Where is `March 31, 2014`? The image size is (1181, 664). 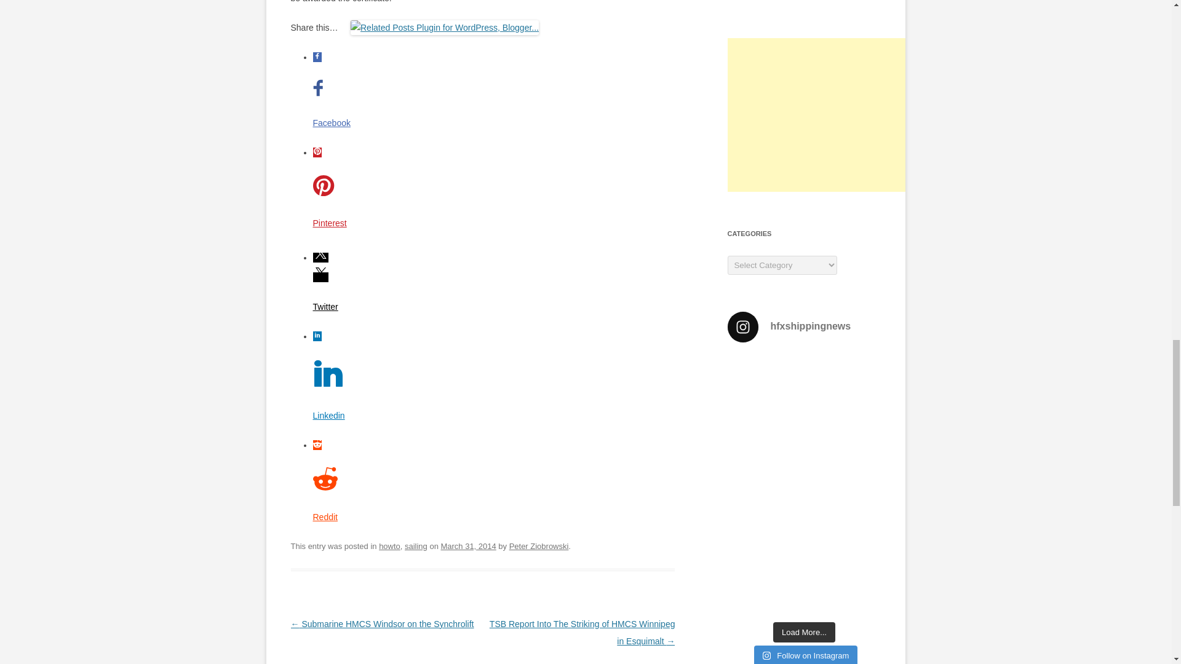
March 31, 2014 is located at coordinates (468, 546).